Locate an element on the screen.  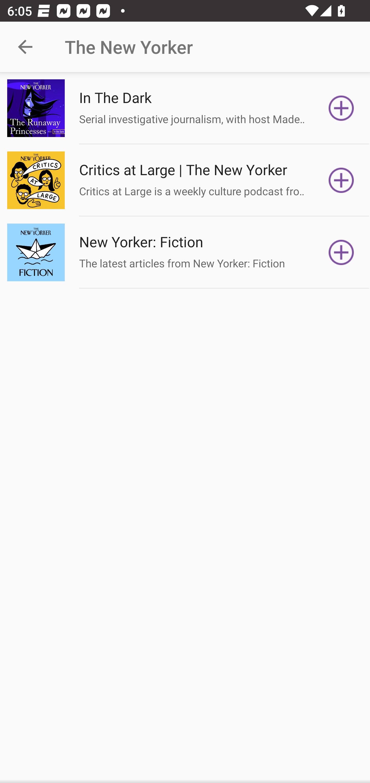
Subscribe is located at coordinates (341, 252).